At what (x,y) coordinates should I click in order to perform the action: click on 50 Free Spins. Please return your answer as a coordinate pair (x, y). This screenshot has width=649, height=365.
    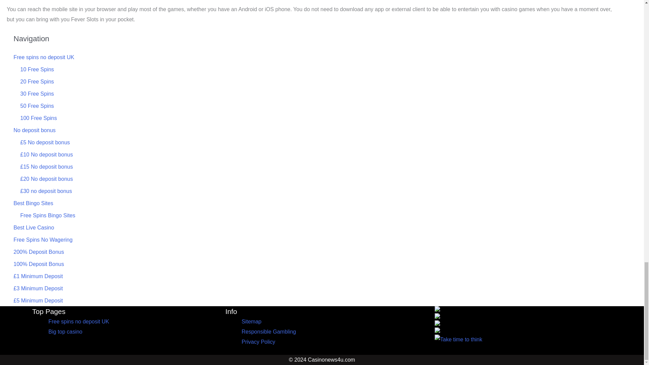
    Looking at the image, I should click on (37, 105).